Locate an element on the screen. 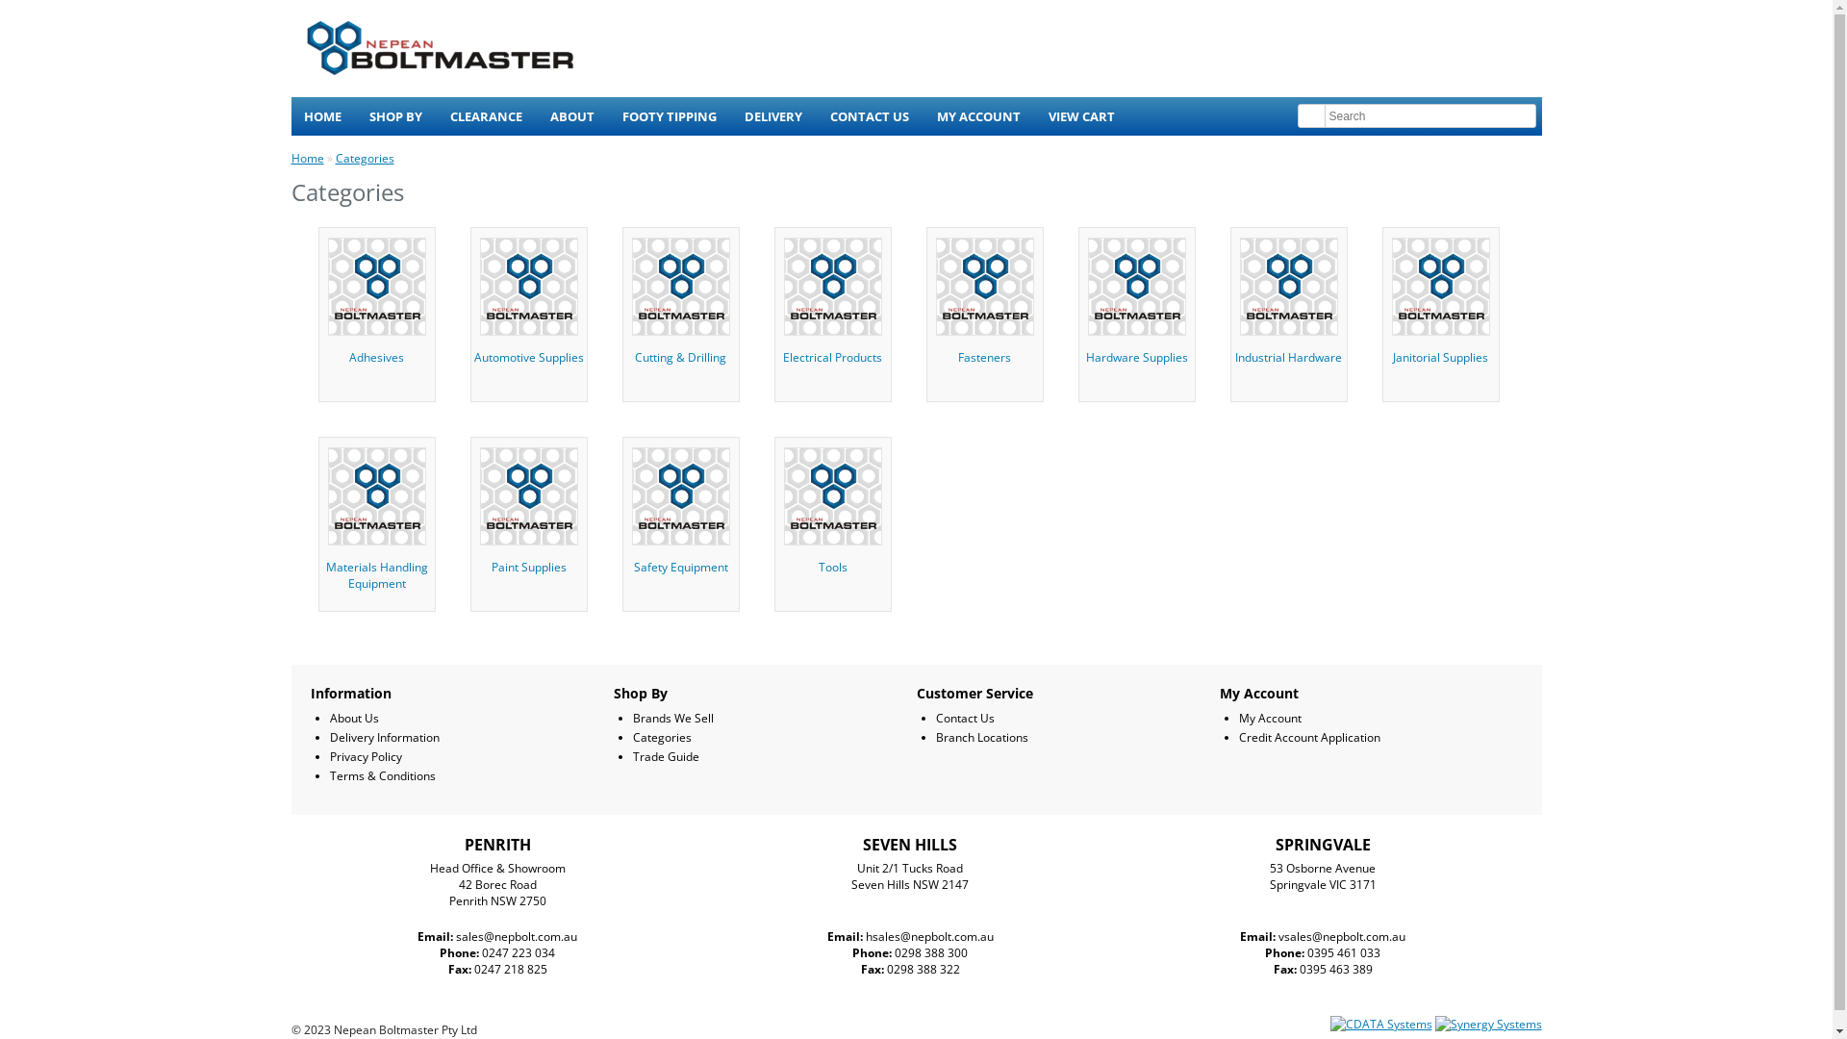  FASTENERS is located at coordinates (984, 287).